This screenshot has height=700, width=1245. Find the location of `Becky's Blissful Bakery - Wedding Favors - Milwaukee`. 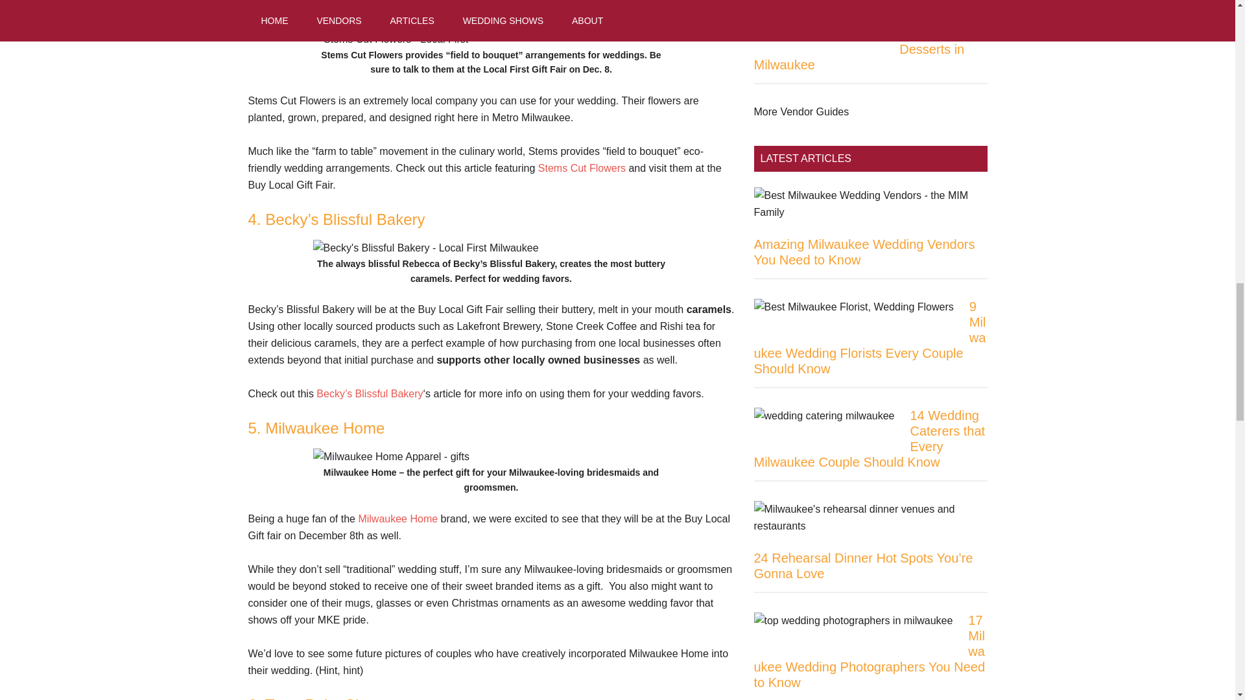

Becky's Blissful Bakery - Wedding Favors - Milwaukee is located at coordinates (370, 393).